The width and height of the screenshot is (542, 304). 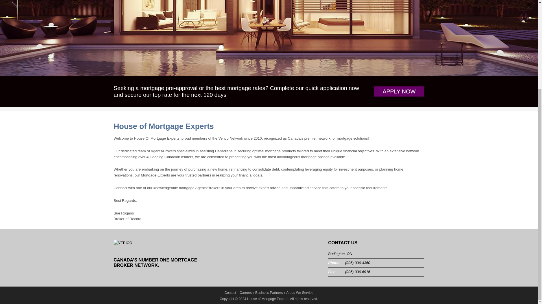 I want to click on Careers, so click(x=246, y=292).